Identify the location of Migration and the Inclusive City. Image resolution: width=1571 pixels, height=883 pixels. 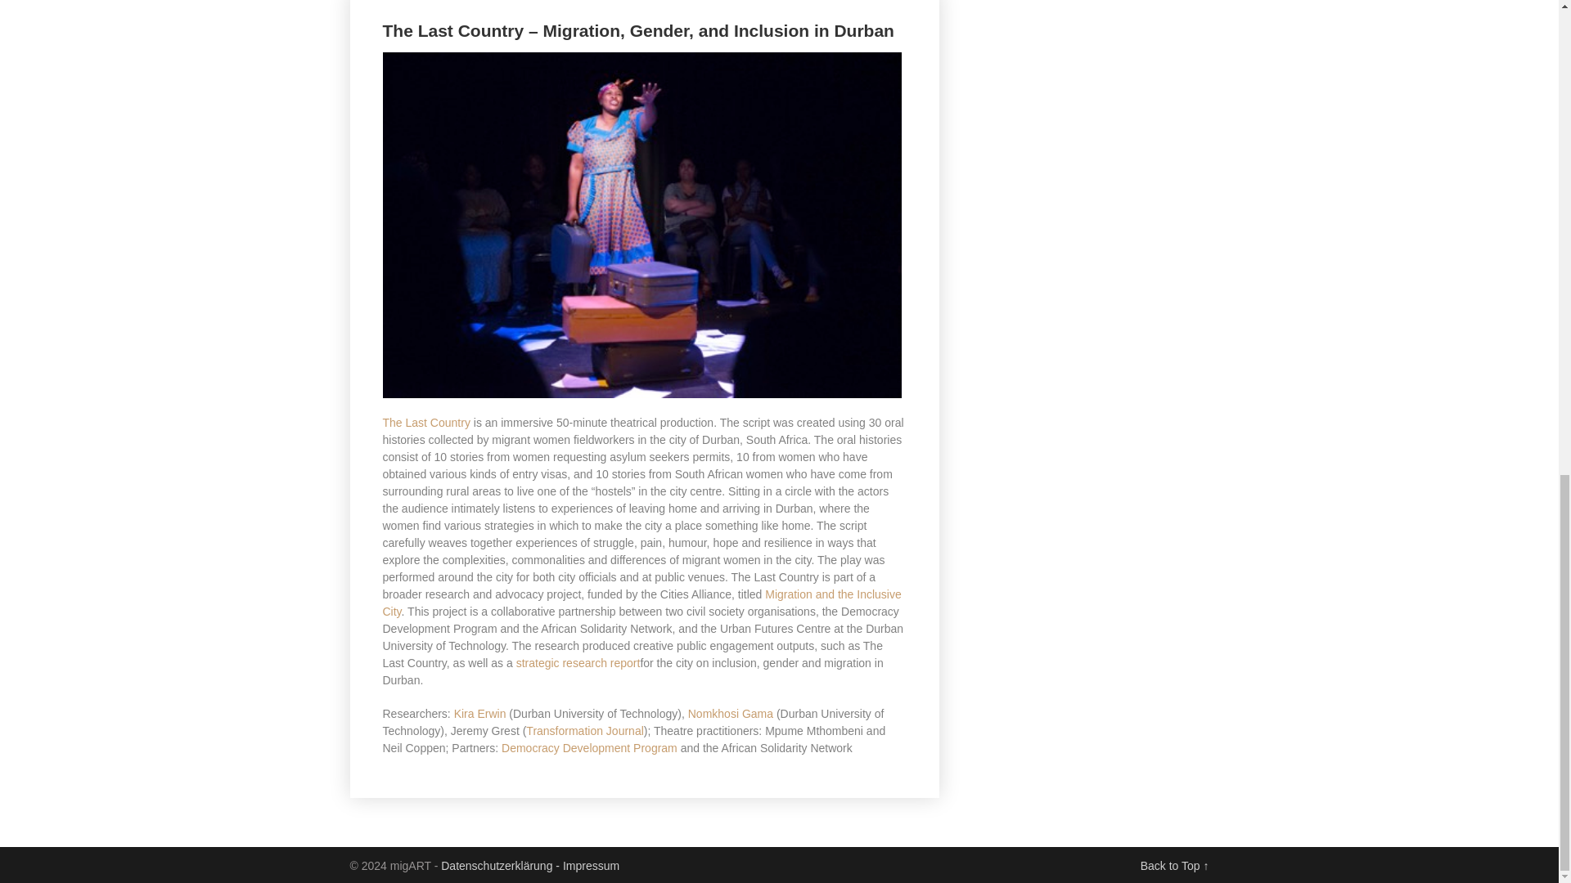
(642, 603).